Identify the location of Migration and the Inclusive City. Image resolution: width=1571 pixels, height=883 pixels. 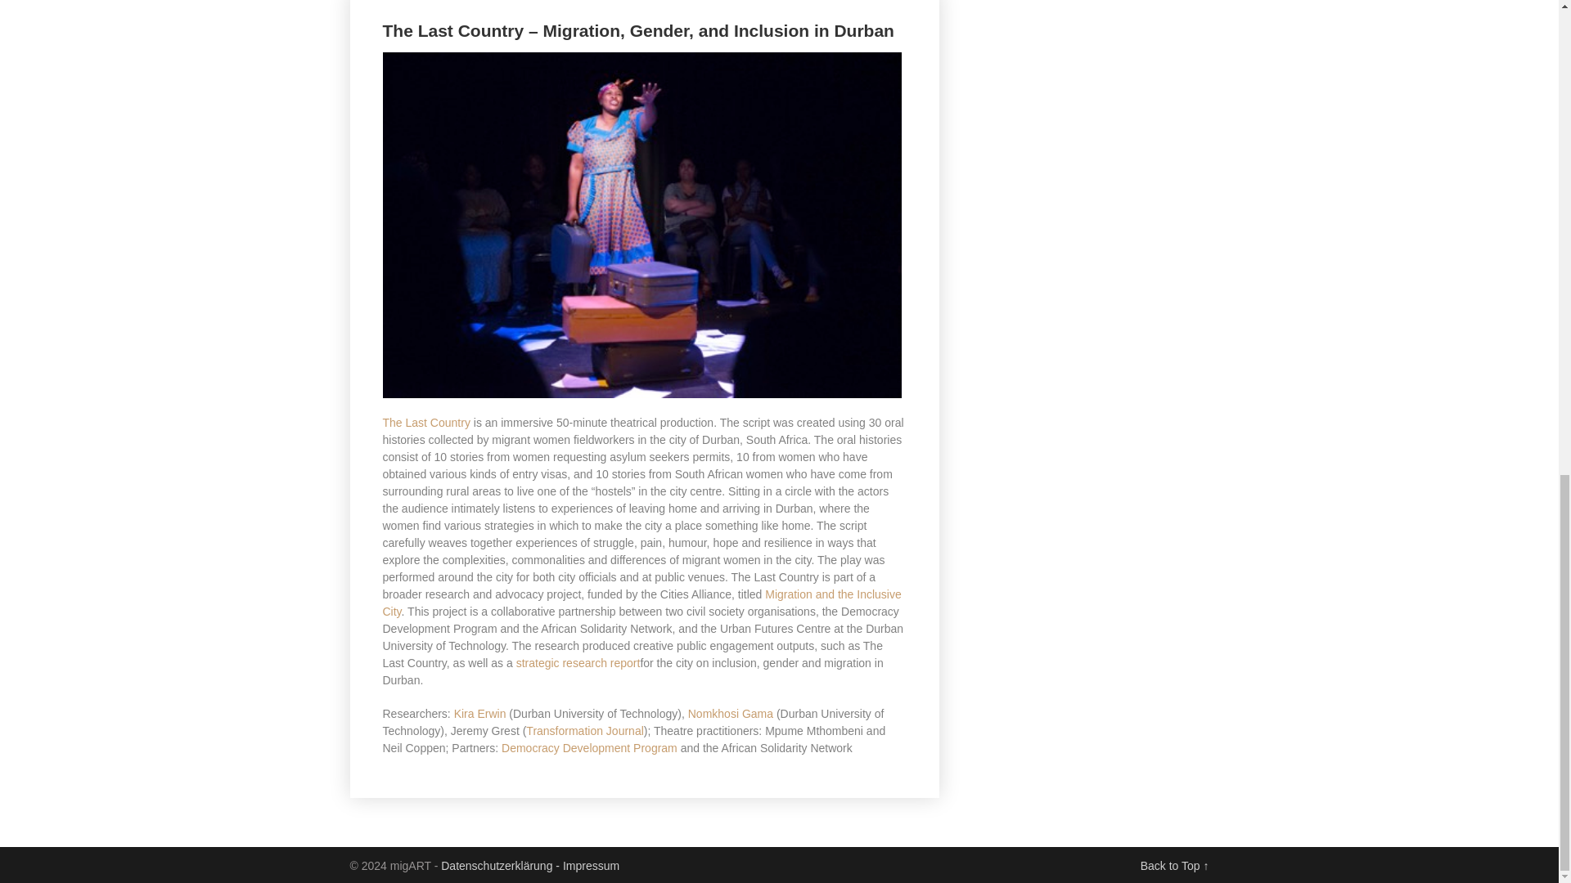
(642, 603).